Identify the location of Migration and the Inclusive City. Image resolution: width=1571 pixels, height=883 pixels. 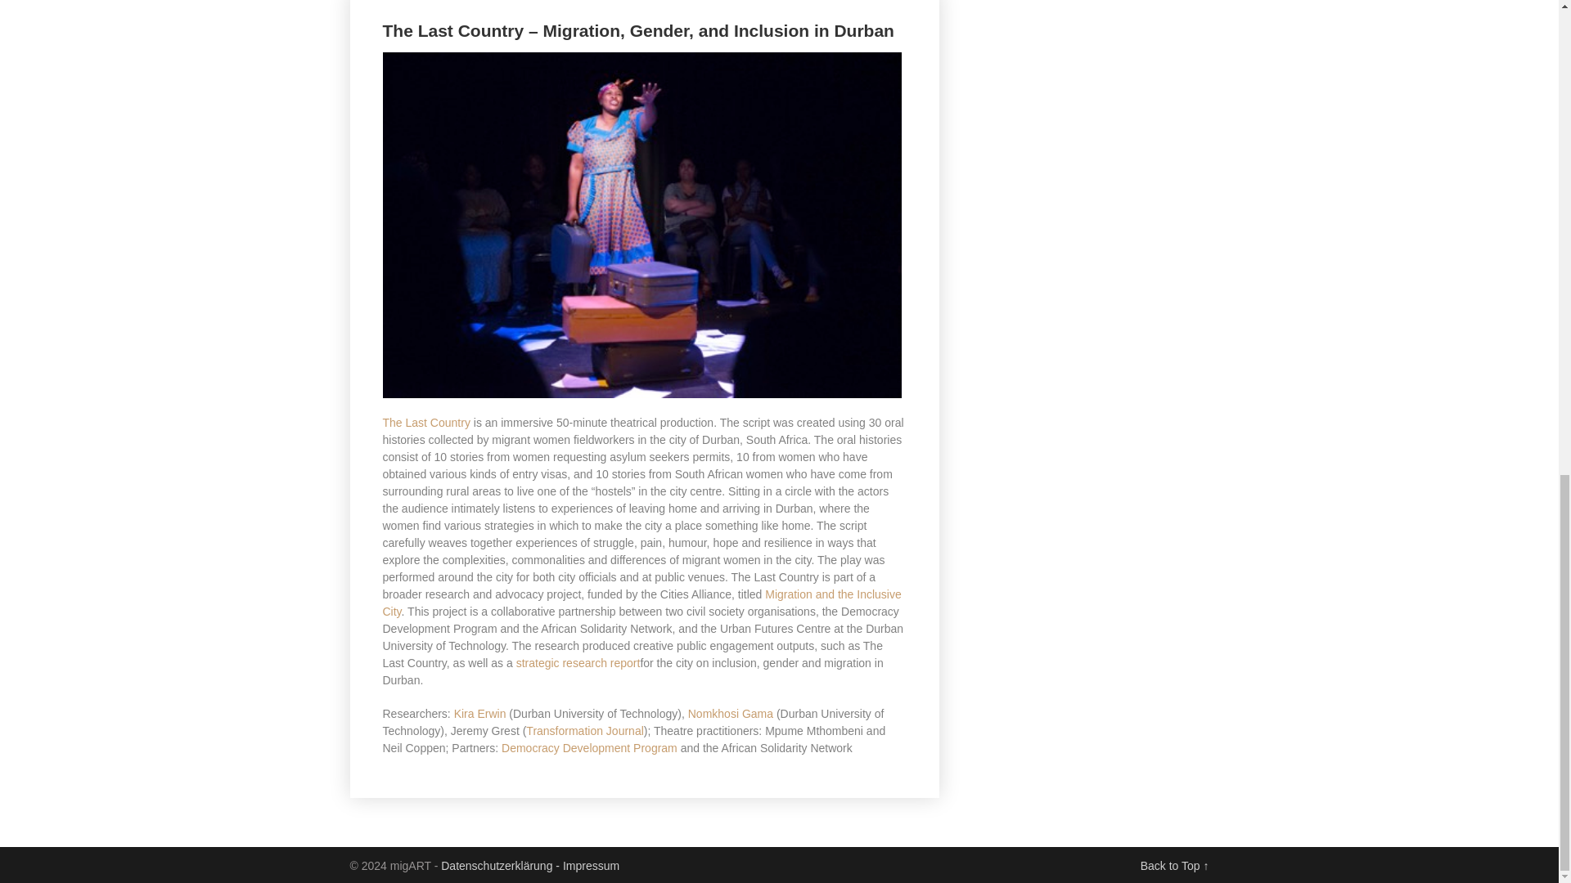
(642, 603).